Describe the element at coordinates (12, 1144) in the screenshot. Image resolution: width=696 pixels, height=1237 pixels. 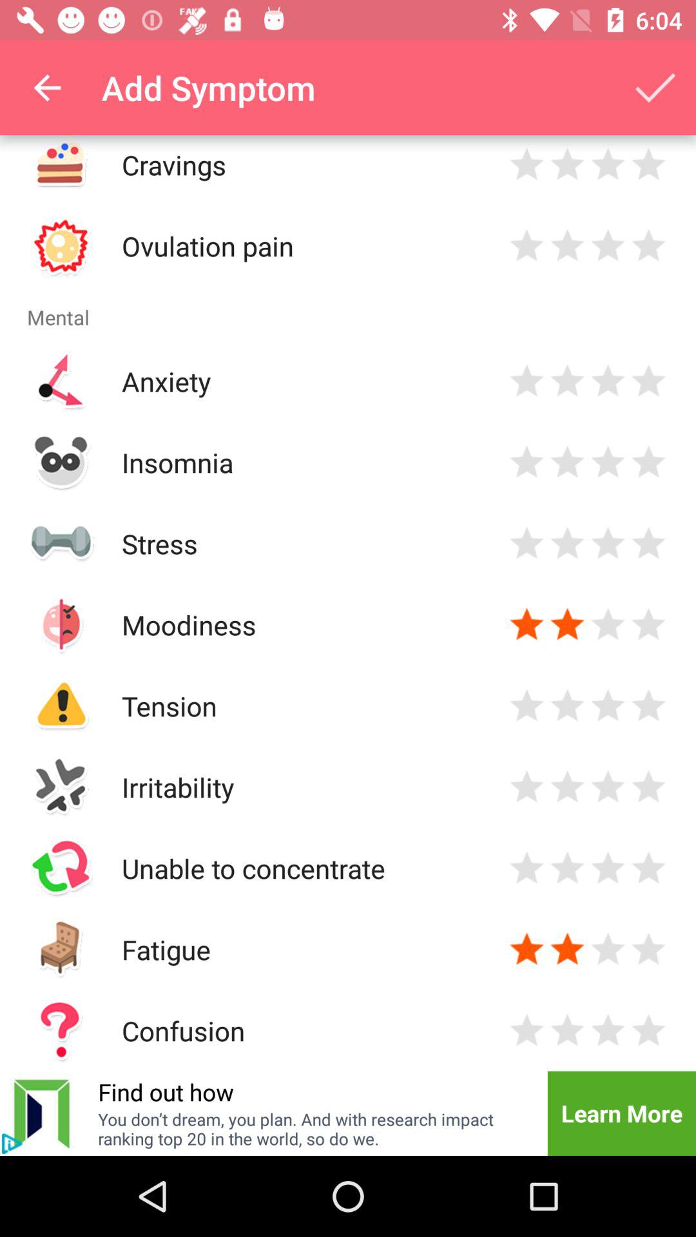
I see `extra information of advertisement` at that location.